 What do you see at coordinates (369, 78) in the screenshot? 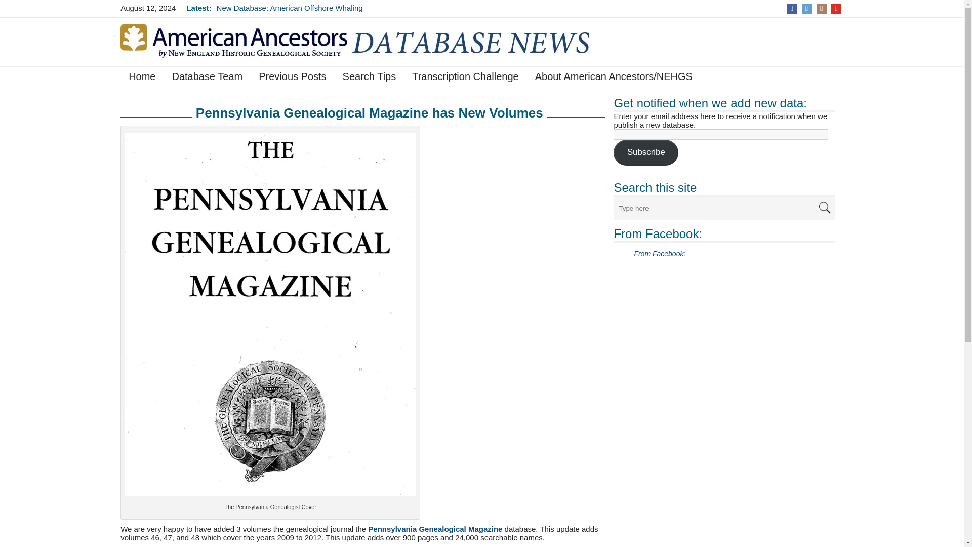
I see `Search Tips` at bounding box center [369, 78].